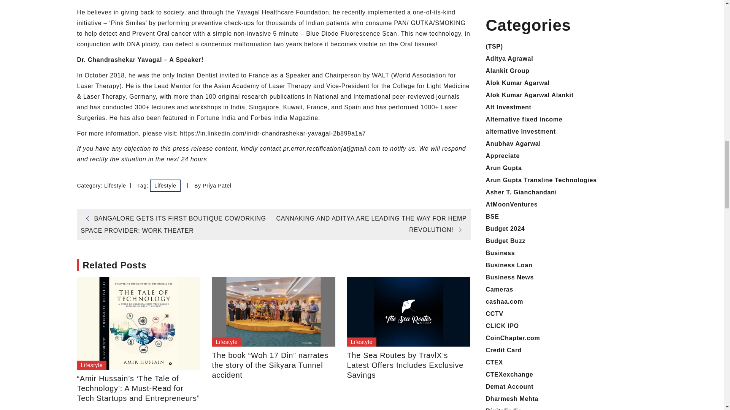 The width and height of the screenshot is (730, 410). Describe the element at coordinates (115, 185) in the screenshot. I see `Lifestyle` at that location.